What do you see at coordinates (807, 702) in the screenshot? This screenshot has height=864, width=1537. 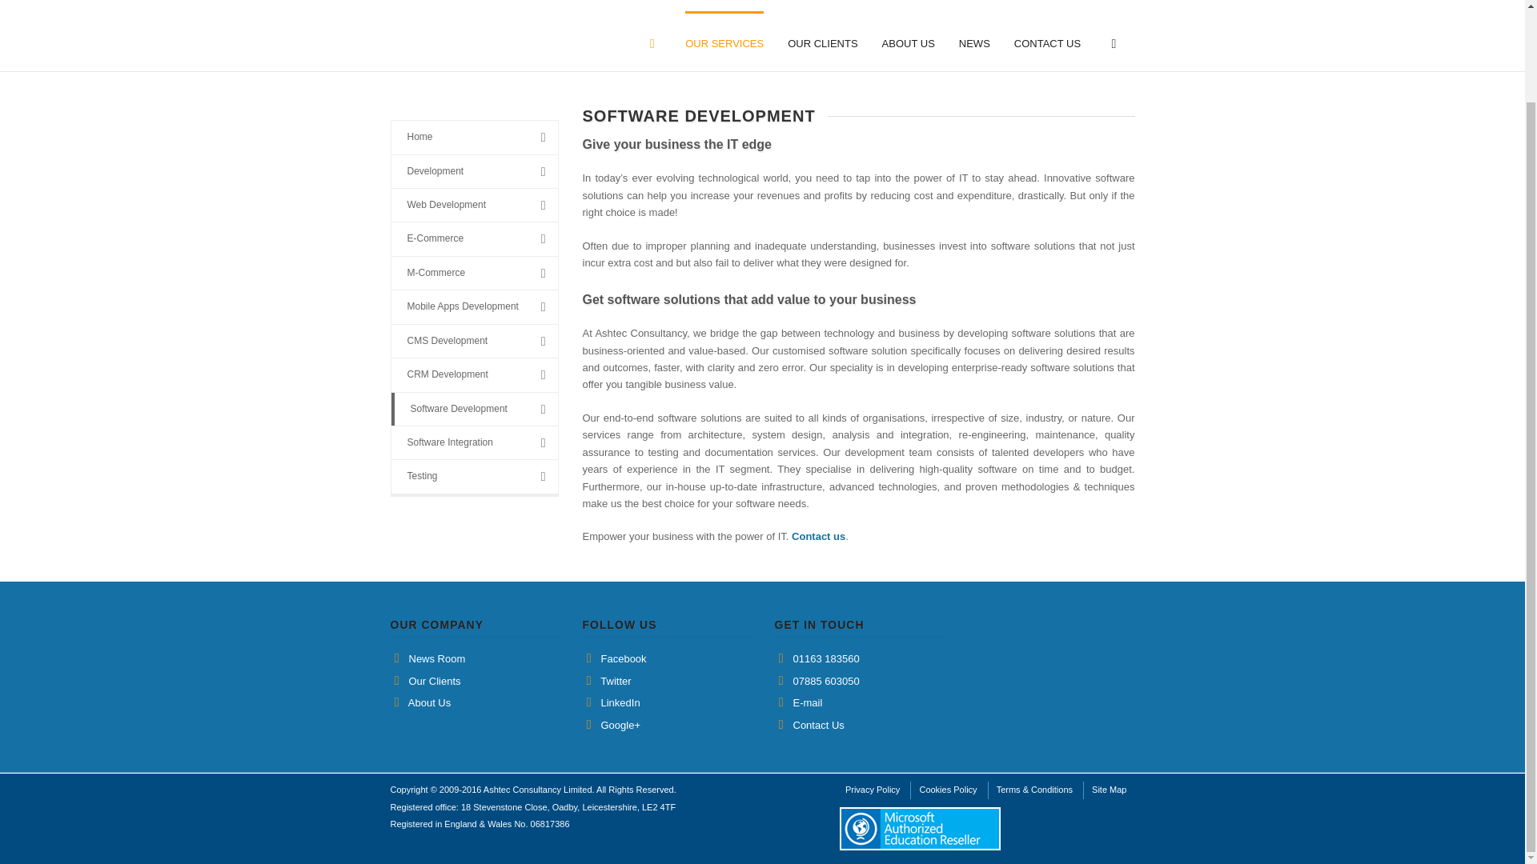 I see `e-mail` at bounding box center [807, 702].